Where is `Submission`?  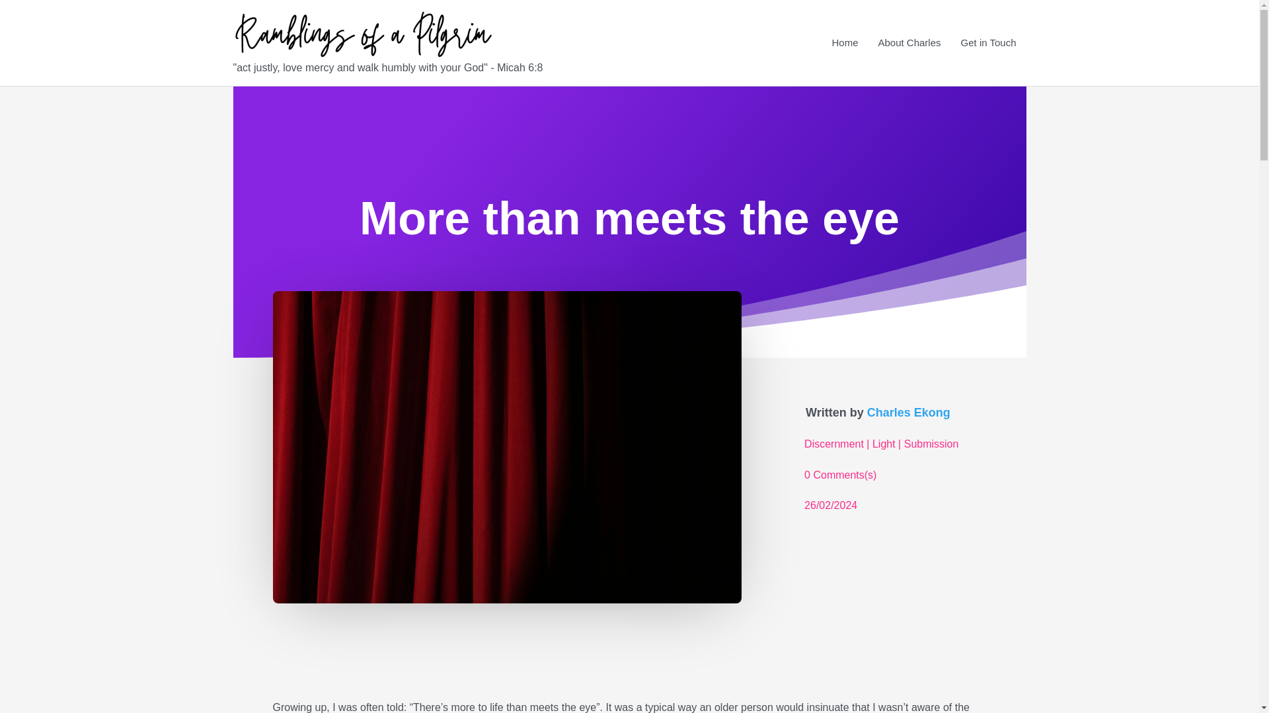
Submission is located at coordinates (931, 448).